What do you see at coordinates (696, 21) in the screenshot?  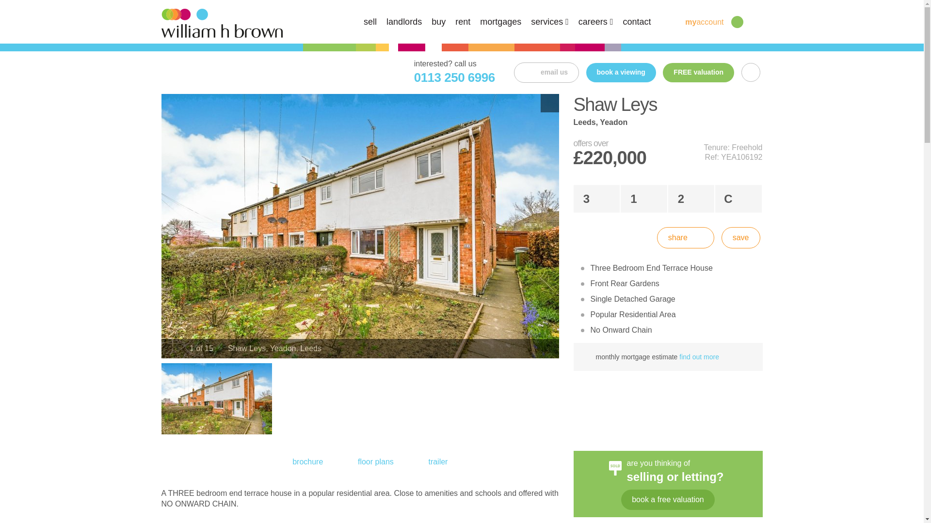 I see `myaccount` at bounding box center [696, 21].